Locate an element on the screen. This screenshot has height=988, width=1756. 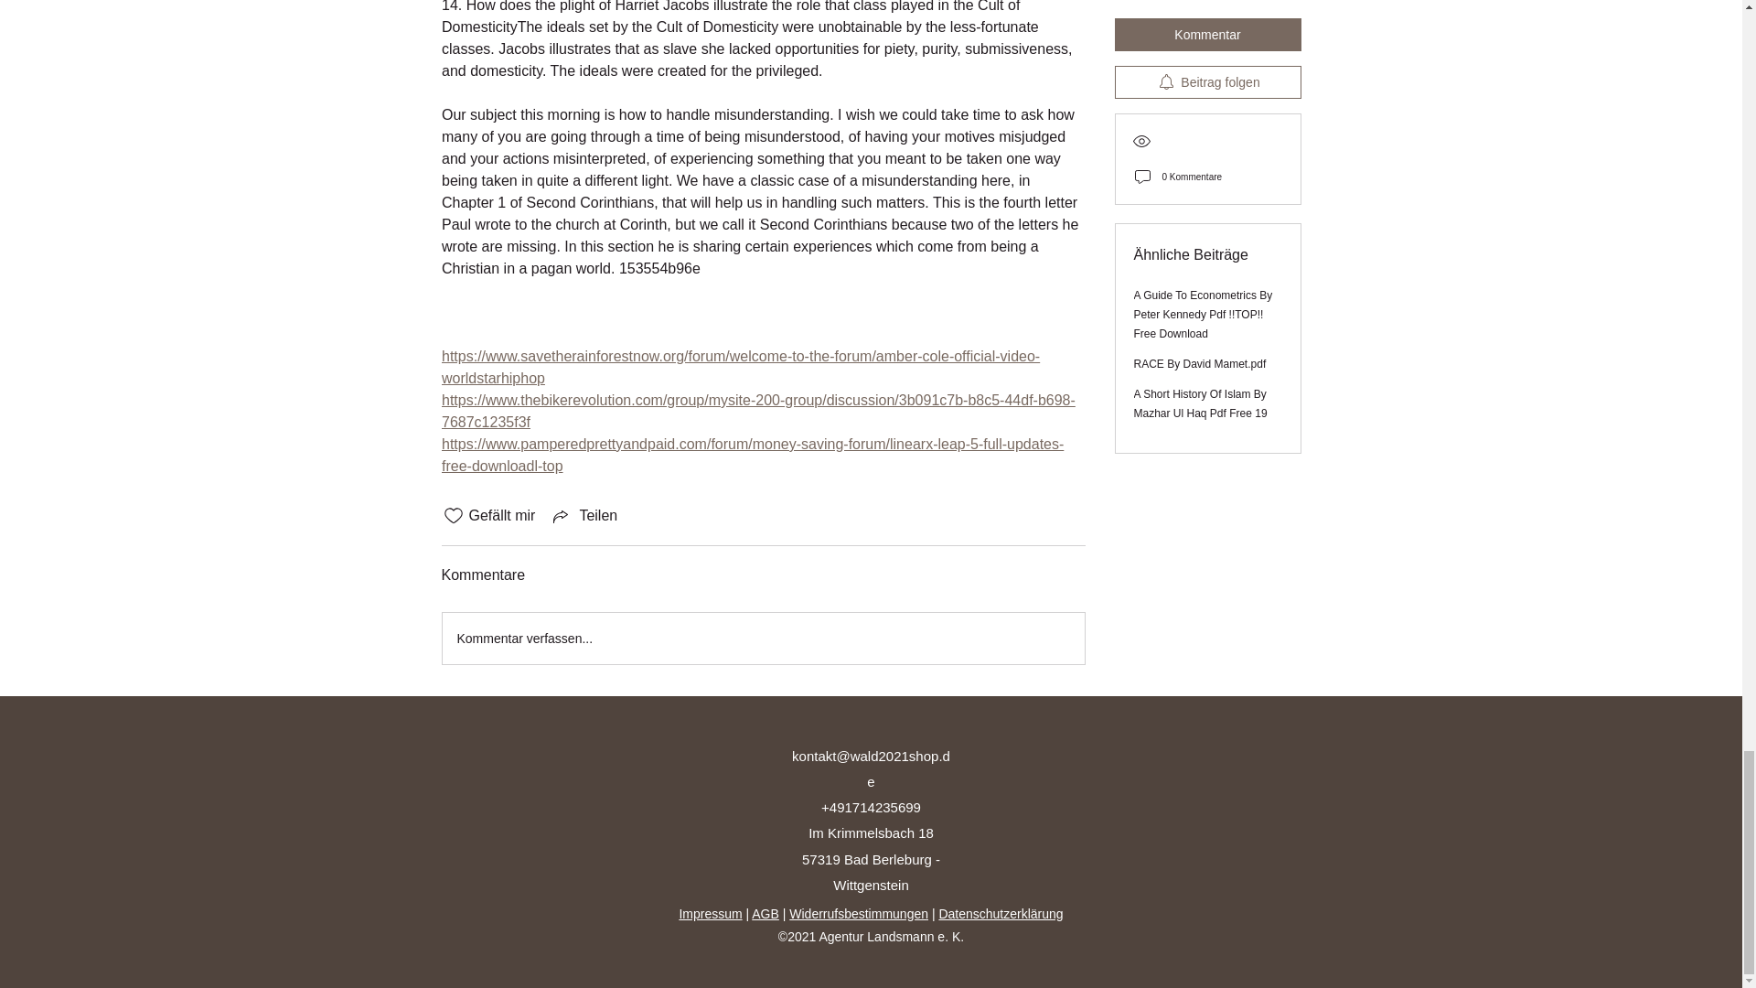
AGB is located at coordinates (765, 913).